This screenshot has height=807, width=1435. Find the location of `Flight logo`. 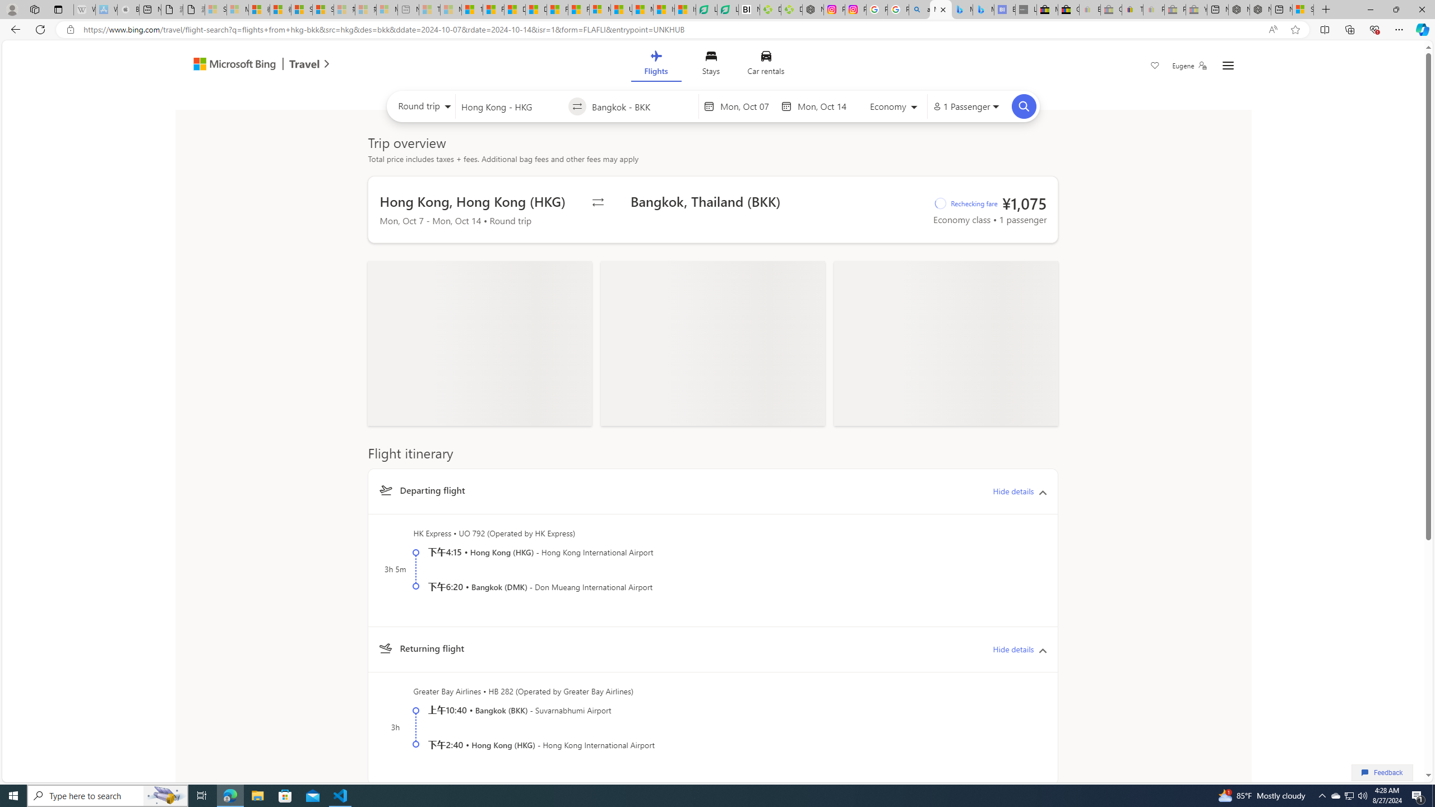

Flight logo is located at coordinates (385, 648).